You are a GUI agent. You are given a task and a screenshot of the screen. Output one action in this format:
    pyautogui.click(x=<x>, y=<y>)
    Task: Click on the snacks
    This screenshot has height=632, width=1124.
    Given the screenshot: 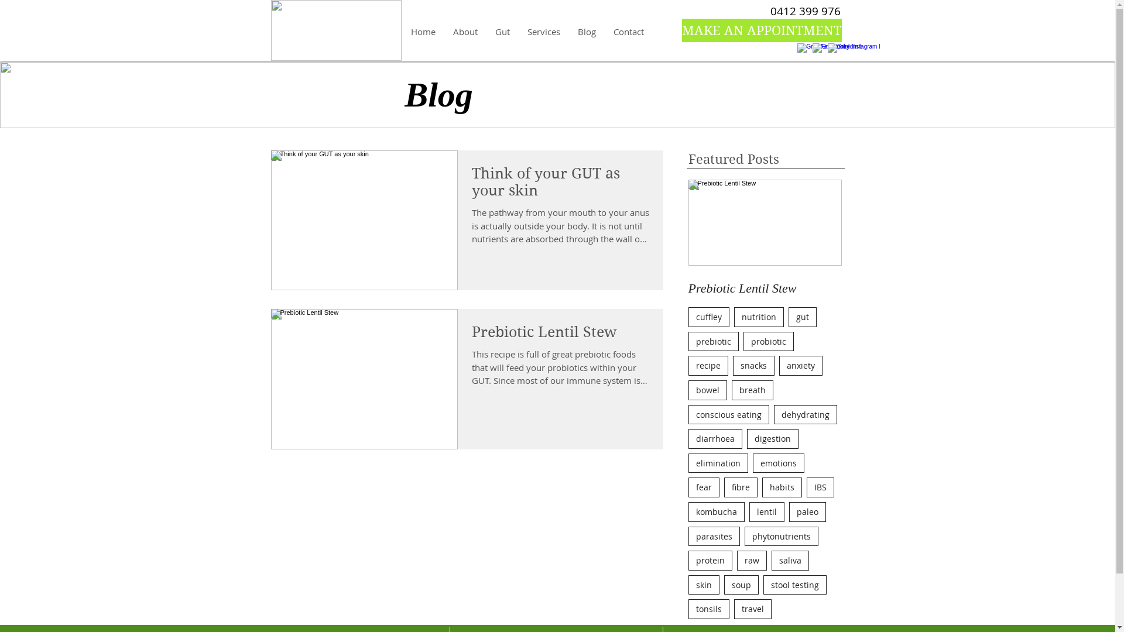 What is the action you would take?
    pyautogui.click(x=754, y=366)
    